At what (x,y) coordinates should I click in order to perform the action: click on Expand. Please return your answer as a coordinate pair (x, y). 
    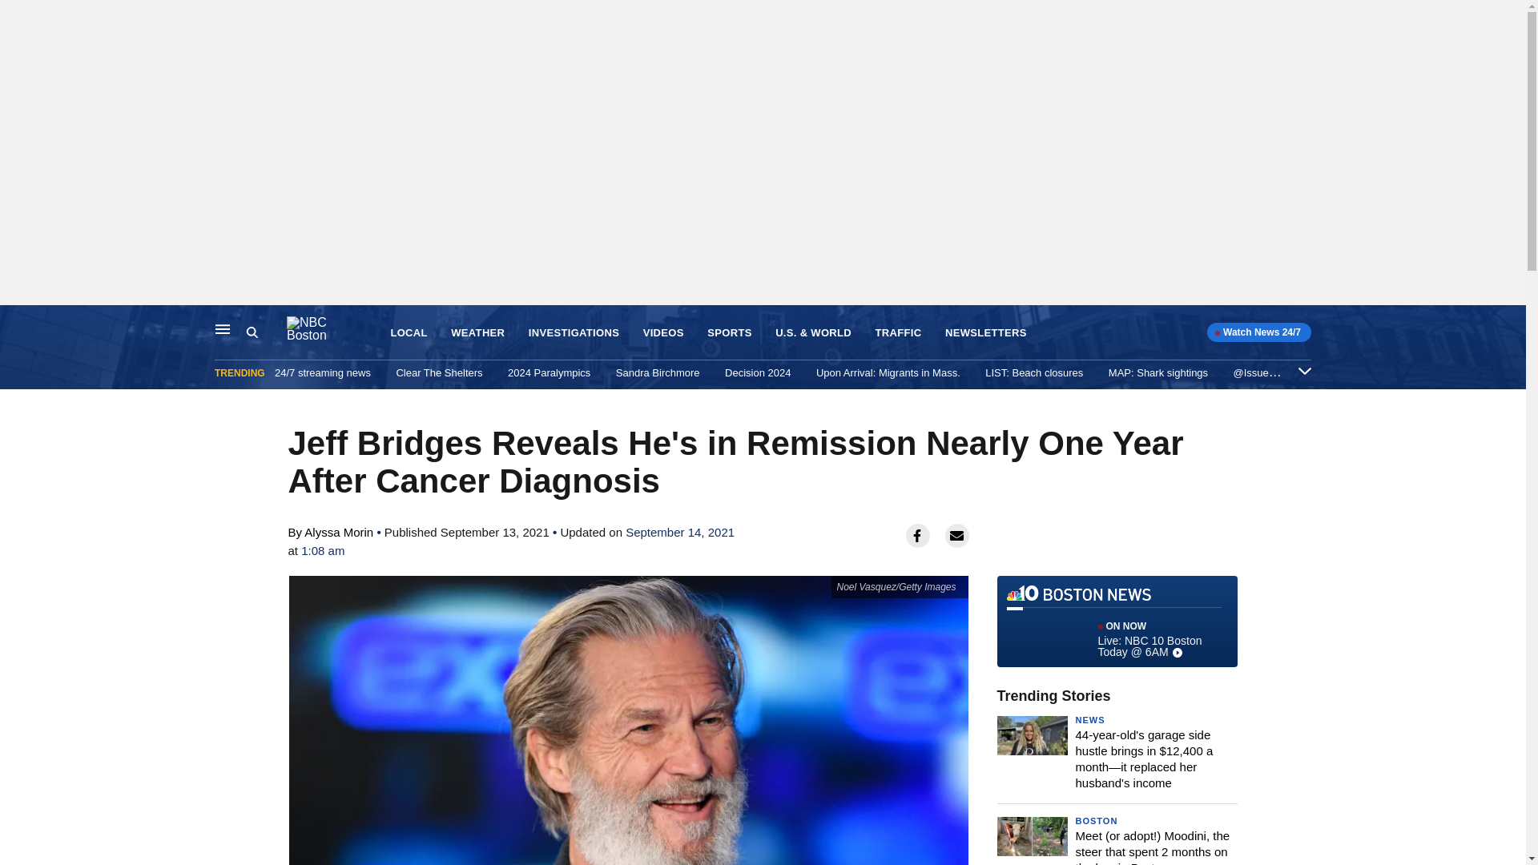
    Looking at the image, I should click on (1304, 370).